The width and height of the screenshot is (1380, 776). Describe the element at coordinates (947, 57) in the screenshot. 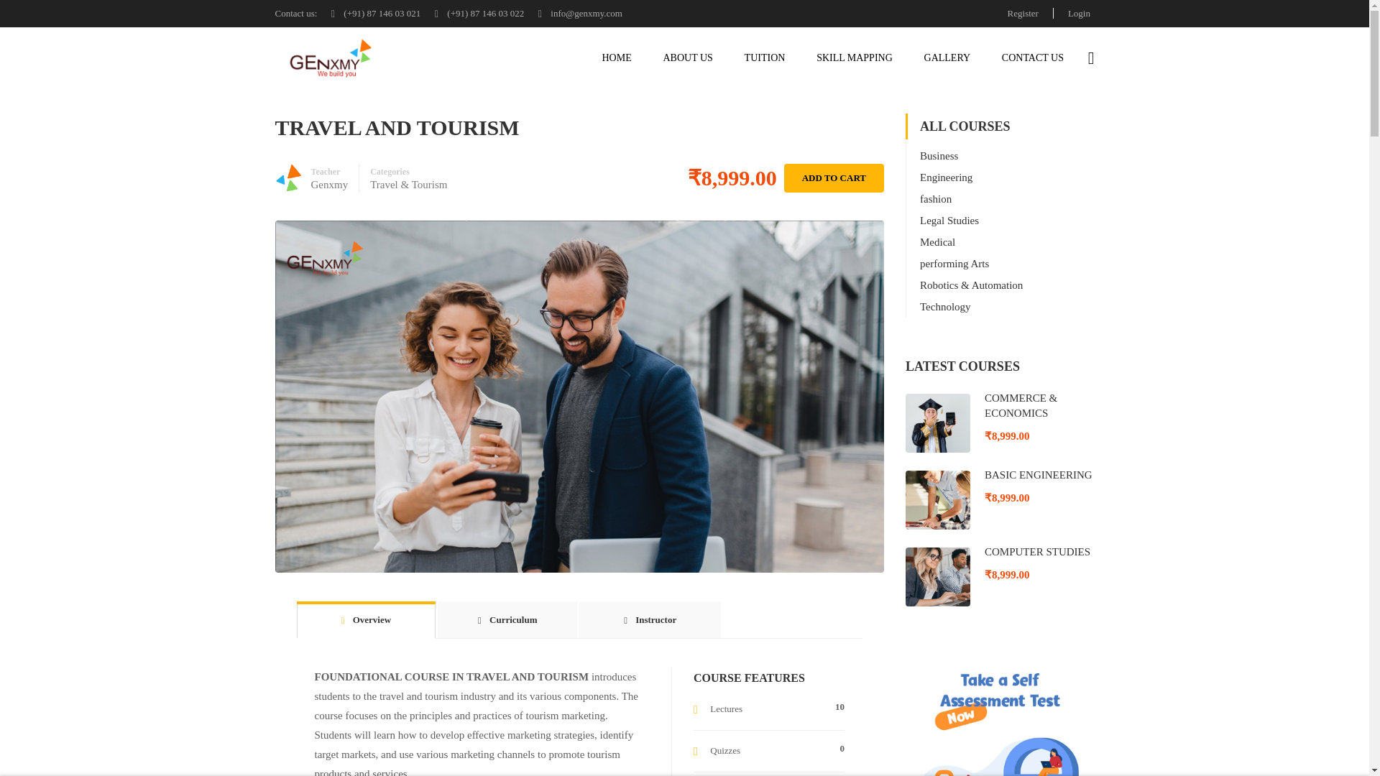

I see `GALLERY` at that location.